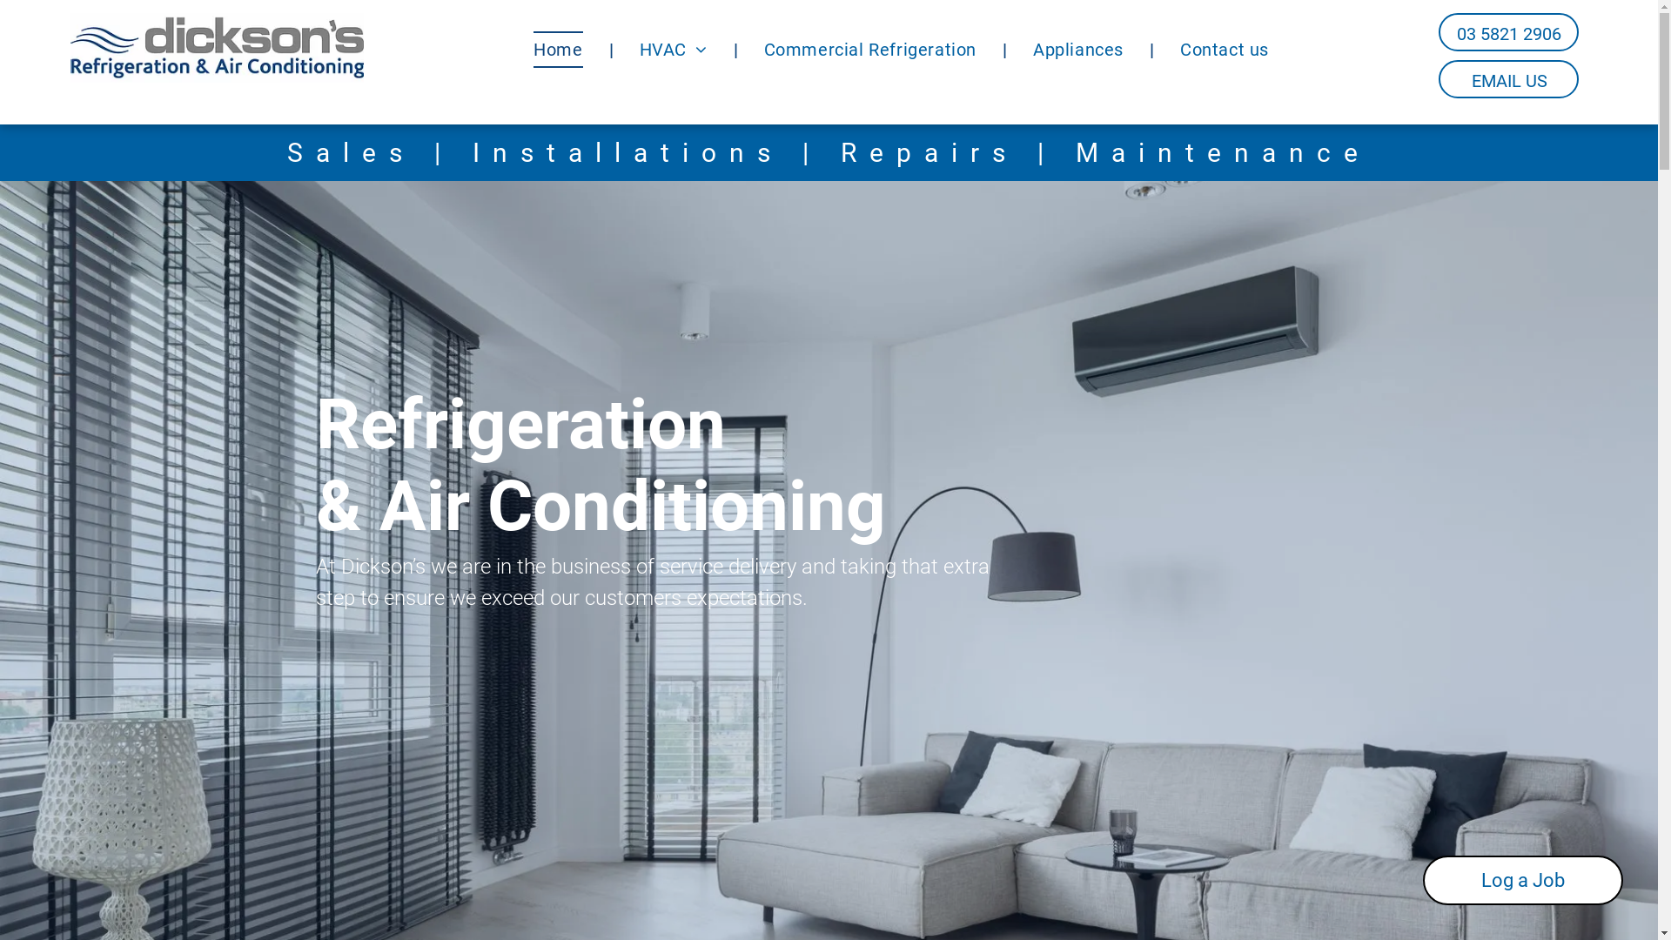 The height and width of the screenshot is (940, 1671). I want to click on 03 5821 2906, so click(1509, 32).